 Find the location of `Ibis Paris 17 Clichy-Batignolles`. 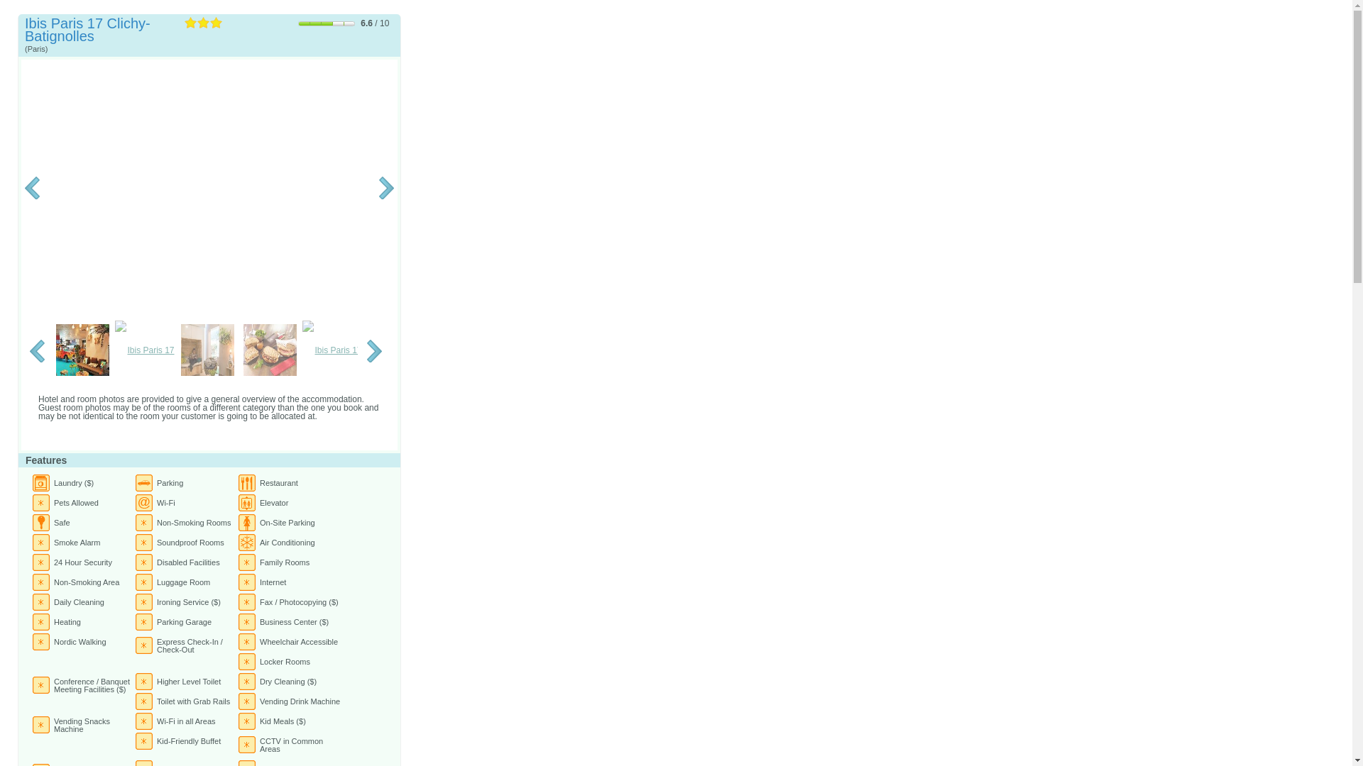

Ibis Paris 17 Clichy-Batignolles is located at coordinates (82, 350).